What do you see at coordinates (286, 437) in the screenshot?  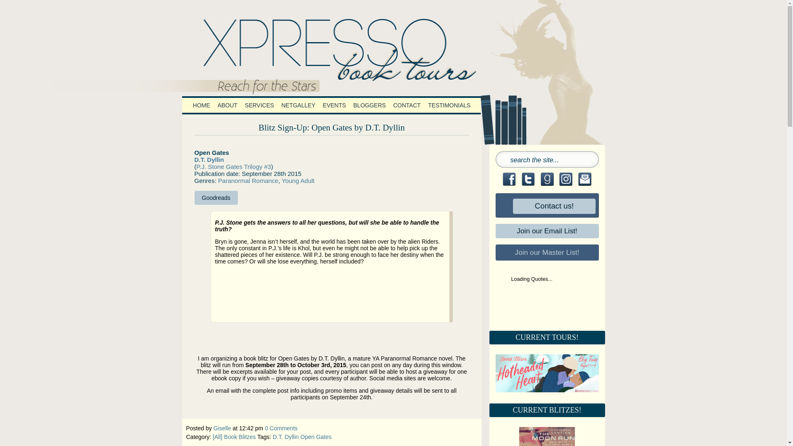 I see `D.T. Dyllin` at bounding box center [286, 437].